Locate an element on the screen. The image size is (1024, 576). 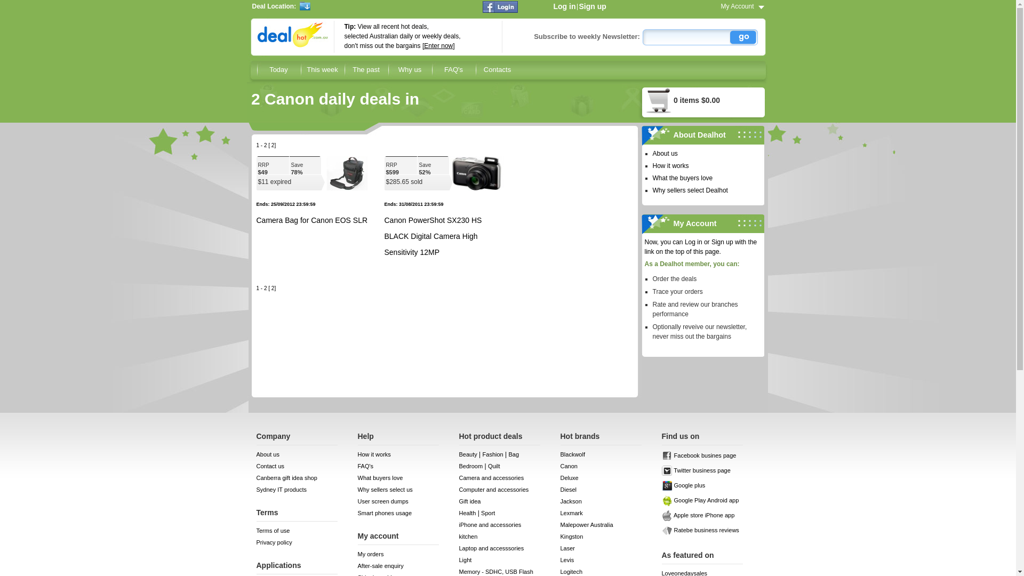
[Enter now] is located at coordinates (438, 46).